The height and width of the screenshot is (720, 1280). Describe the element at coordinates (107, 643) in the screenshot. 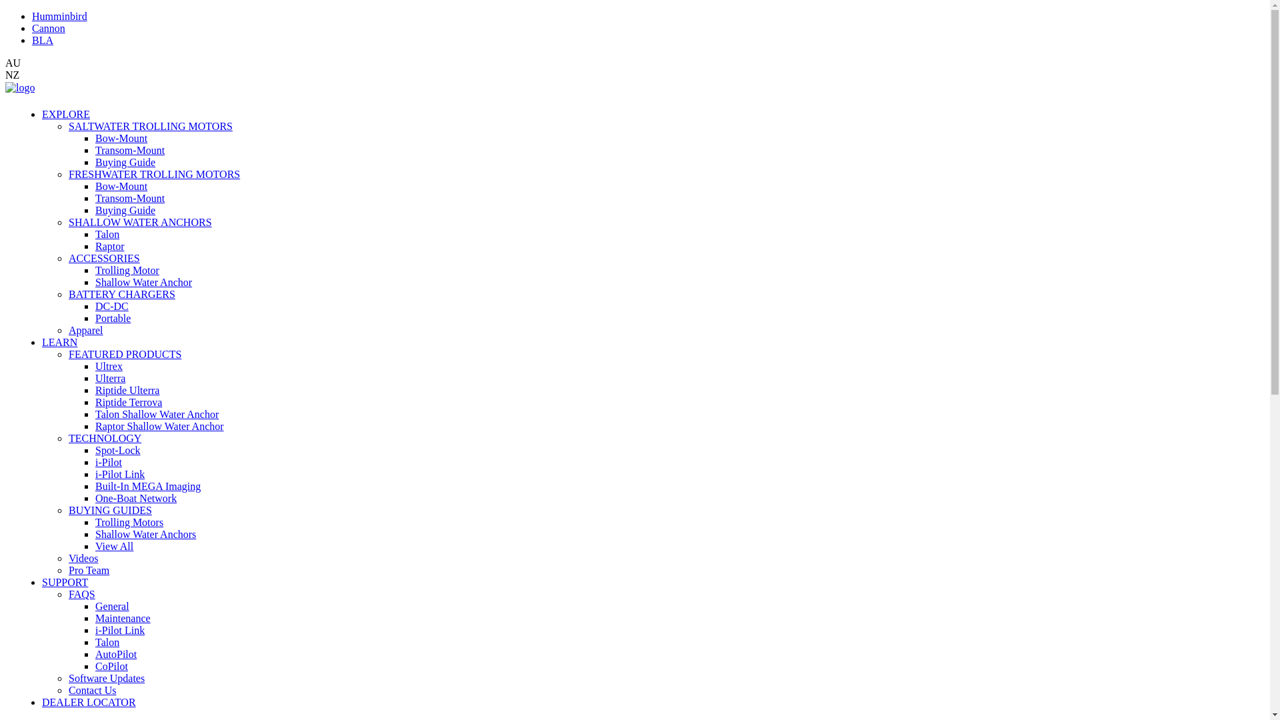

I see `Talon` at that location.